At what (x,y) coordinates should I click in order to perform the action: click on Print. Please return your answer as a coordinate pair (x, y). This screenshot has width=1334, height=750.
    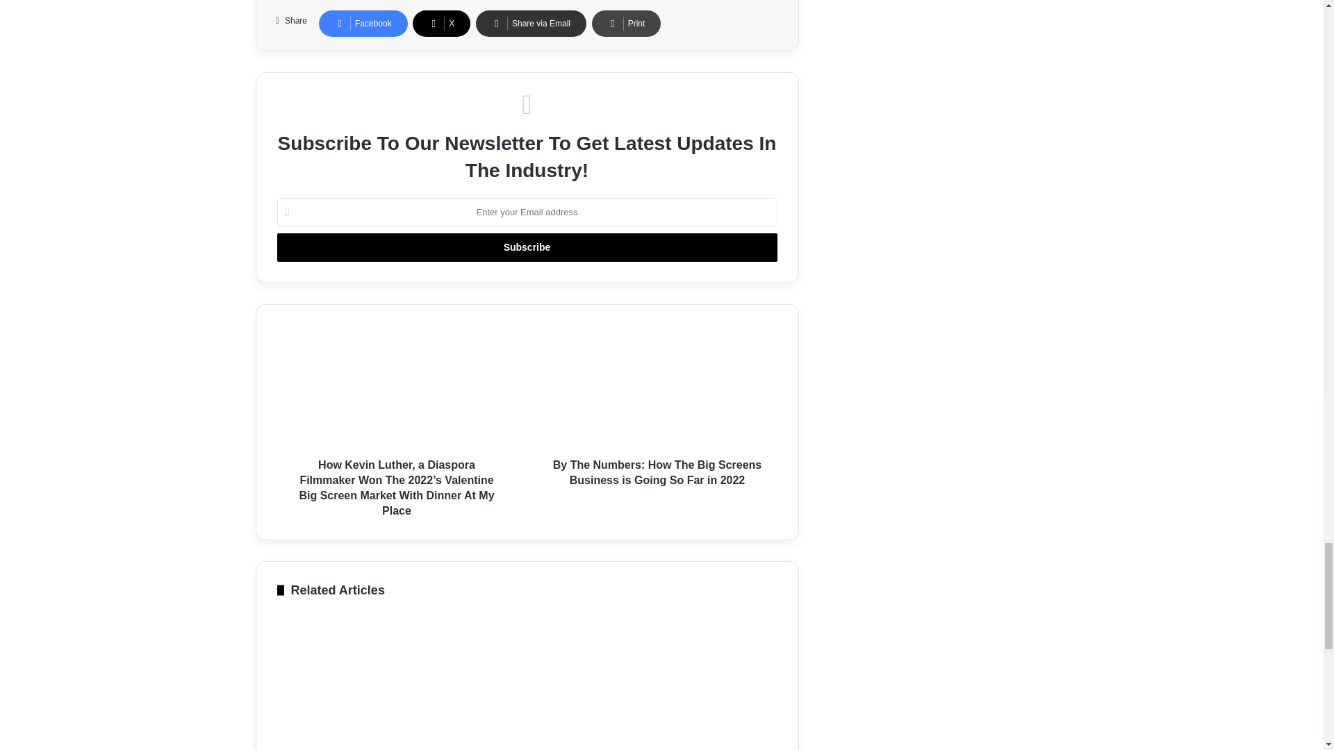
    Looking at the image, I should click on (627, 24).